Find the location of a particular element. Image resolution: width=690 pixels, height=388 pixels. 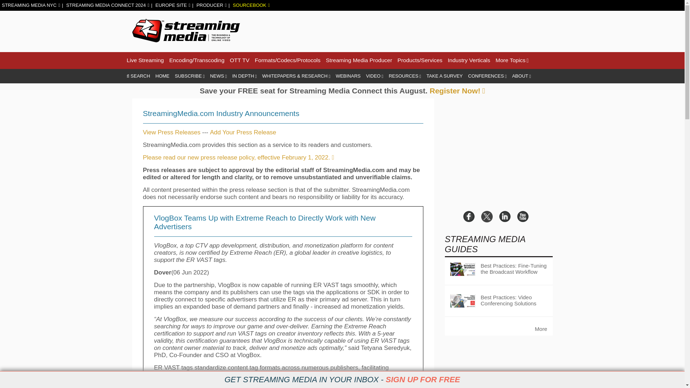

STREAMING MEDIA CONNECT 2024 is located at coordinates (107, 5).